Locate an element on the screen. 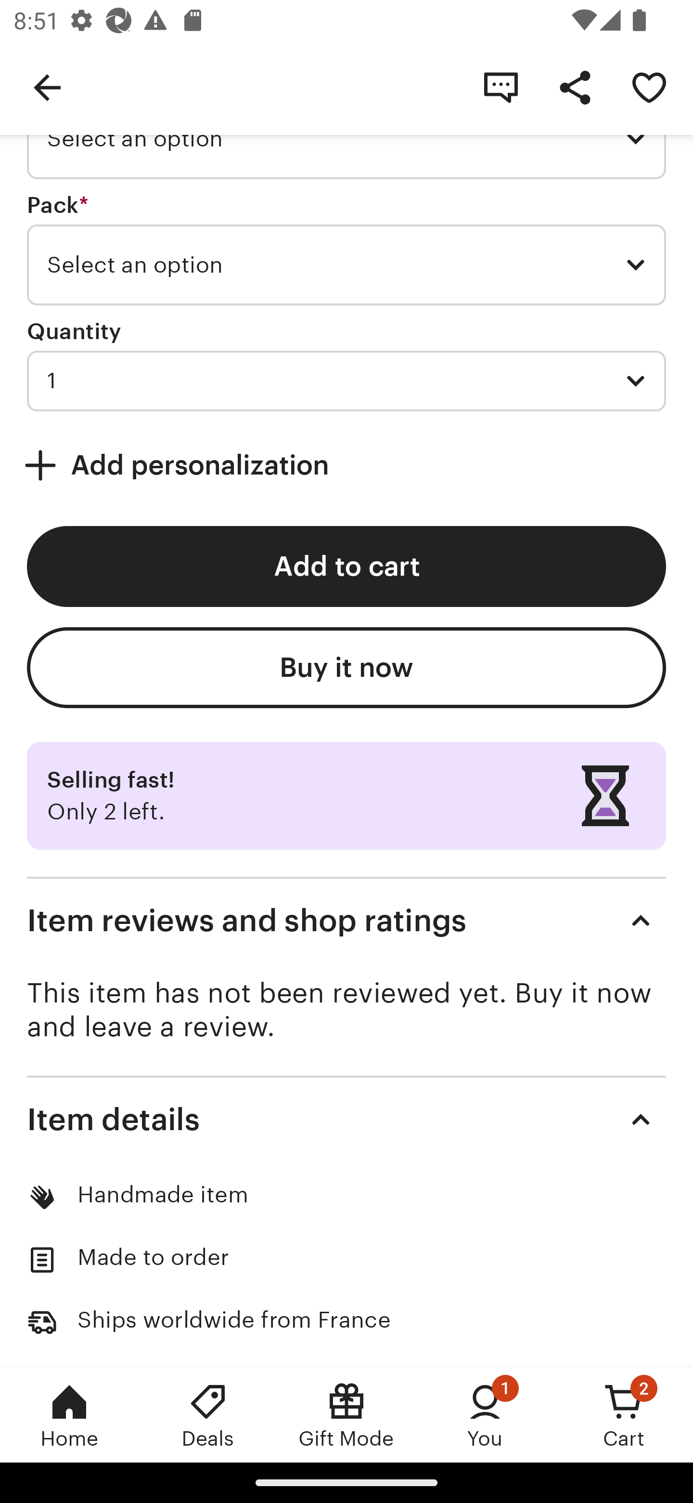  Navigate up is located at coordinates (47, 87).